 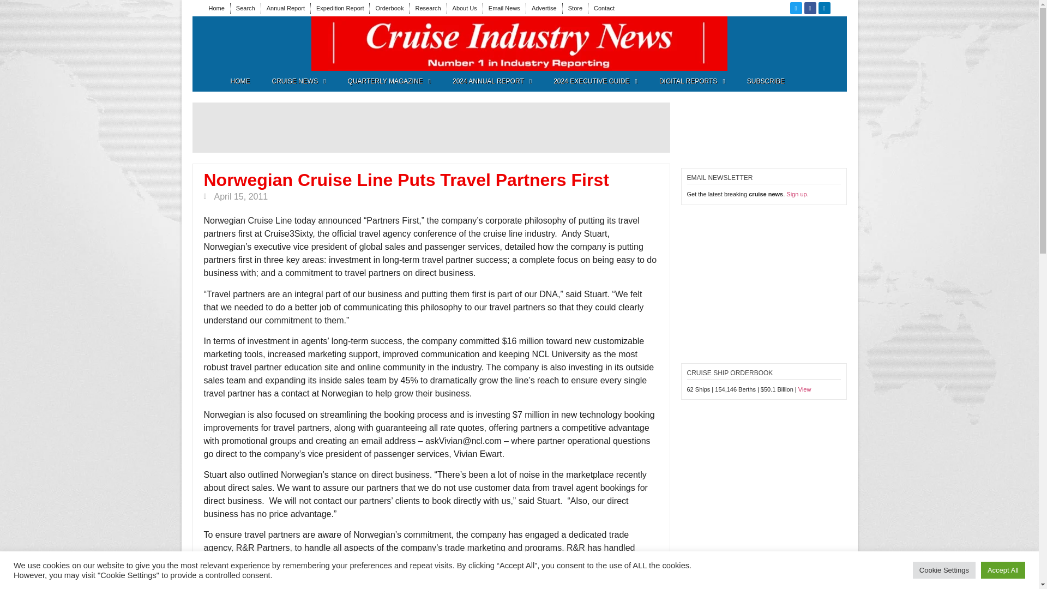 What do you see at coordinates (260, 44) in the screenshot?
I see `3rd party ad content` at bounding box center [260, 44].